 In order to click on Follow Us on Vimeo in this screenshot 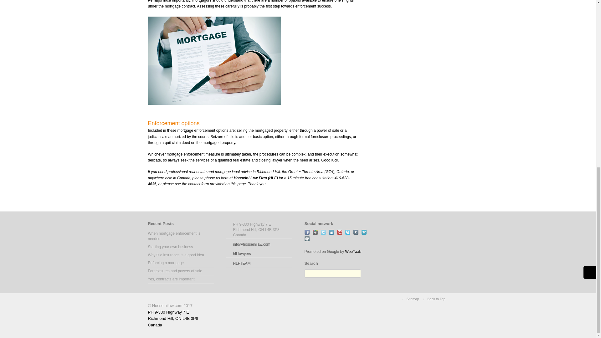, I will do `click(363, 232)`.